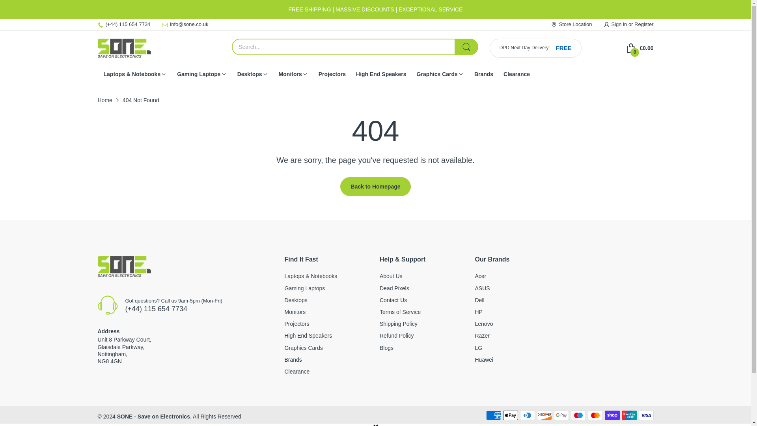  What do you see at coordinates (391, 276) in the screenshot?
I see `About Us` at bounding box center [391, 276].